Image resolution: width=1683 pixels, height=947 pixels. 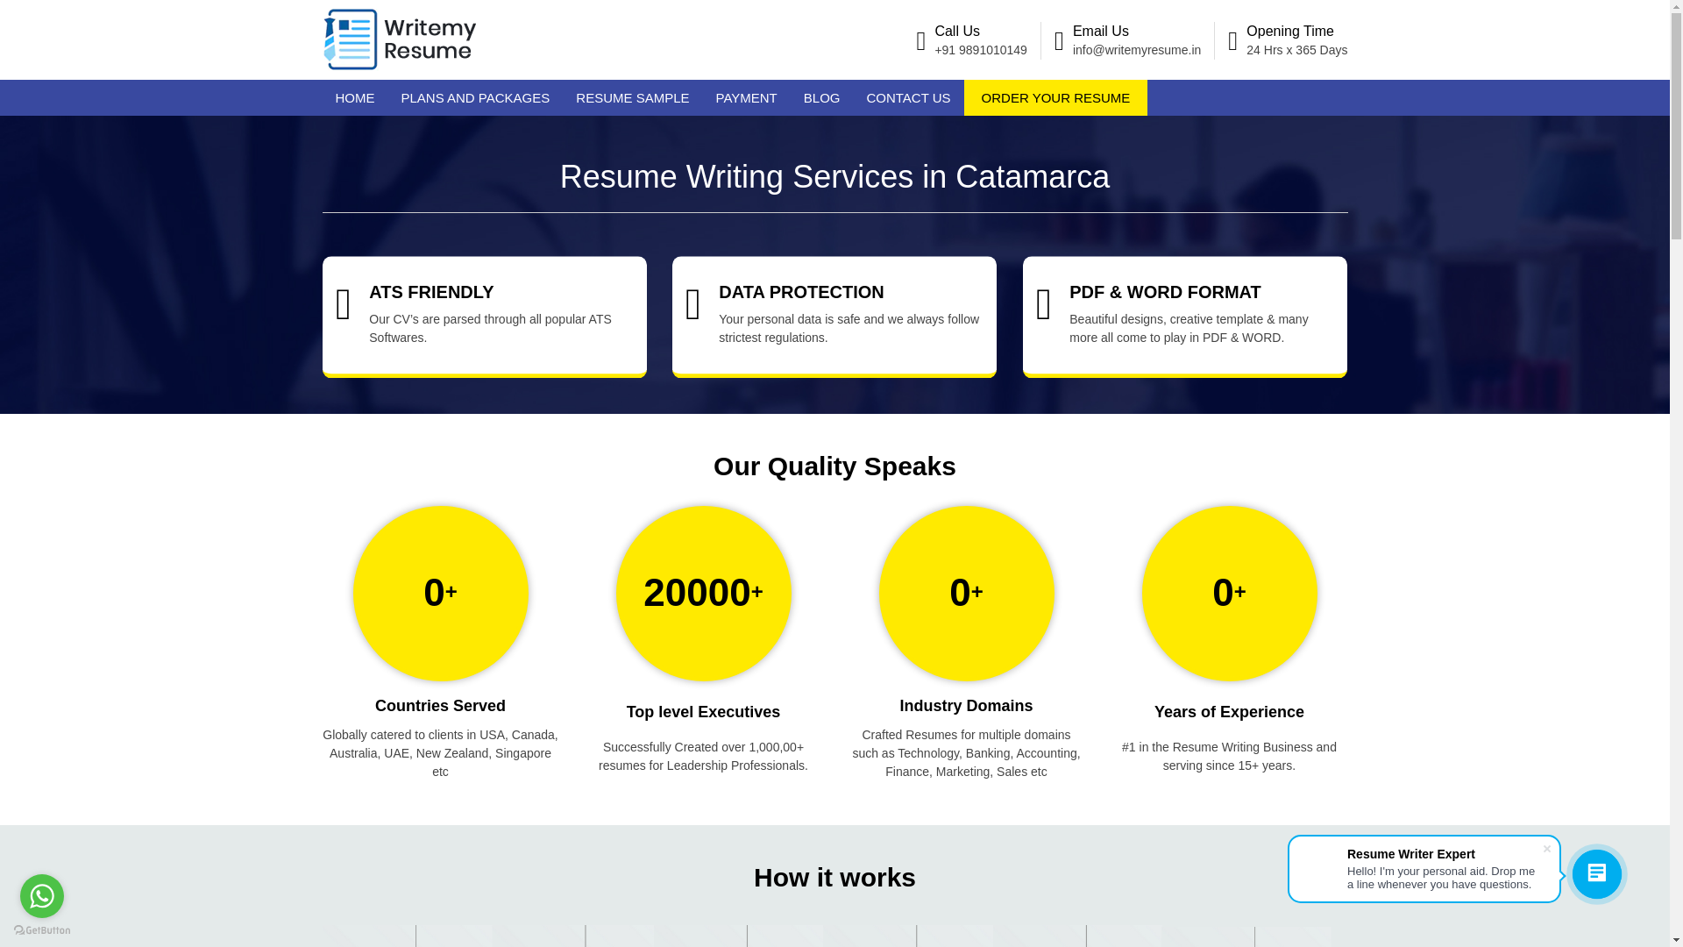 I want to click on RESUME SAMPLE, so click(x=631, y=96).